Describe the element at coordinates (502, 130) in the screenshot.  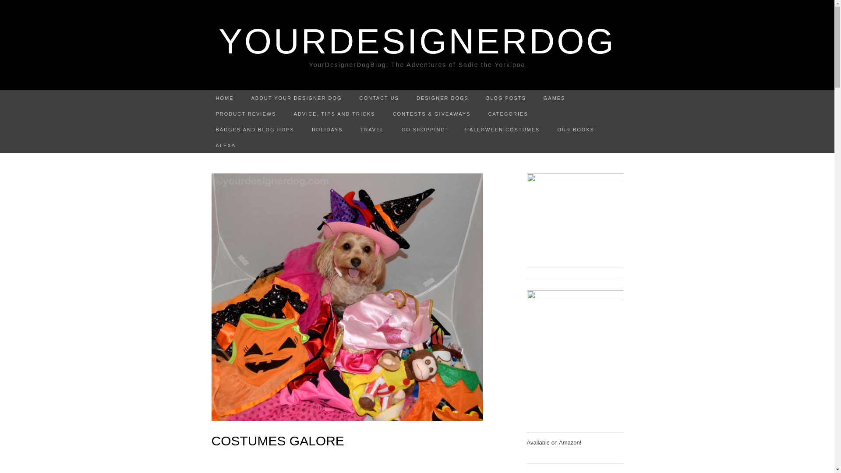
I see `HALLOWEEN COSTUMES` at that location.